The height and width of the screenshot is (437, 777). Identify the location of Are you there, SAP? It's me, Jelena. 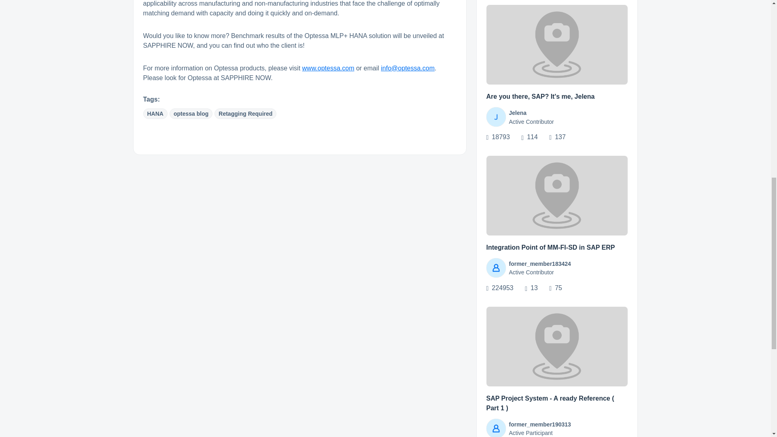
(541, 96).